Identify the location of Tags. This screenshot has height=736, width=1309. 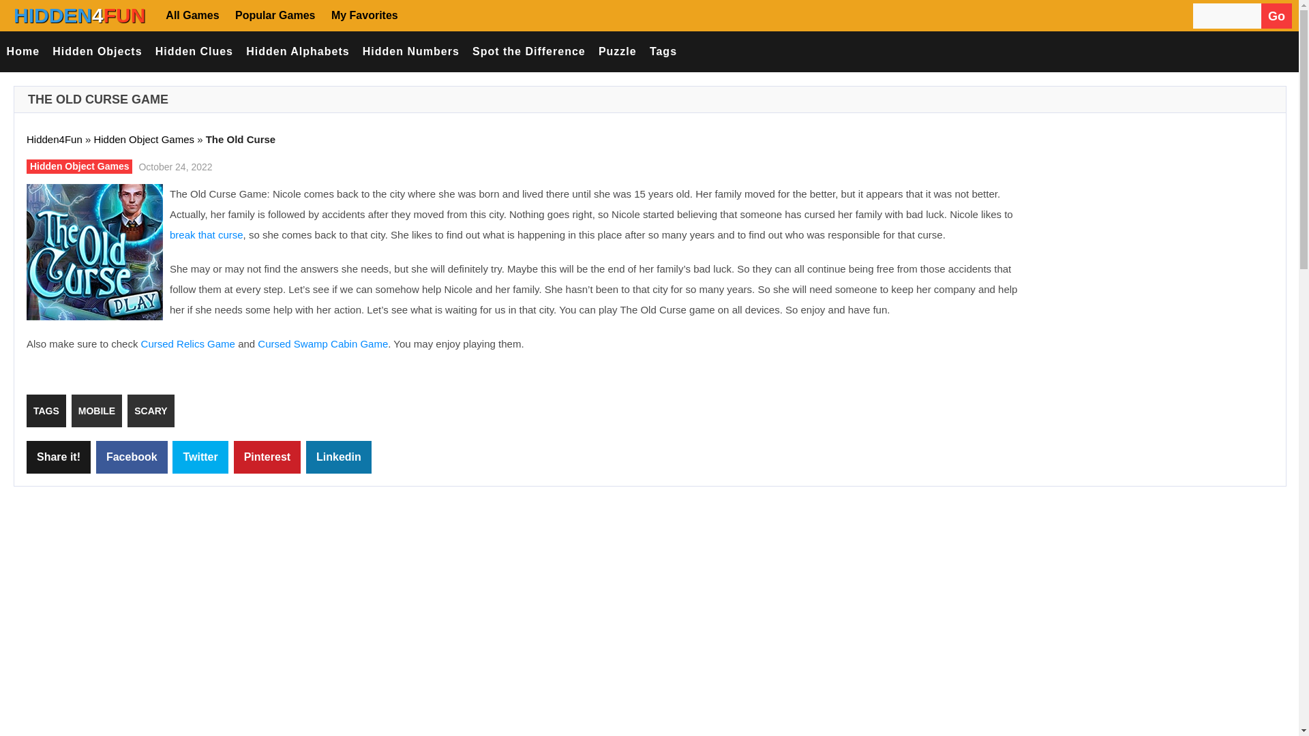
(663, 52).